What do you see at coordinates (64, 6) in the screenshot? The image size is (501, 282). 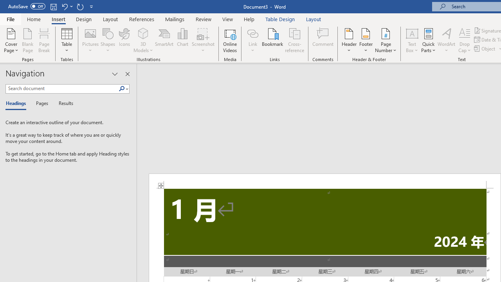 I see `Undo Increase Indent` at bounding box center [64, 6].